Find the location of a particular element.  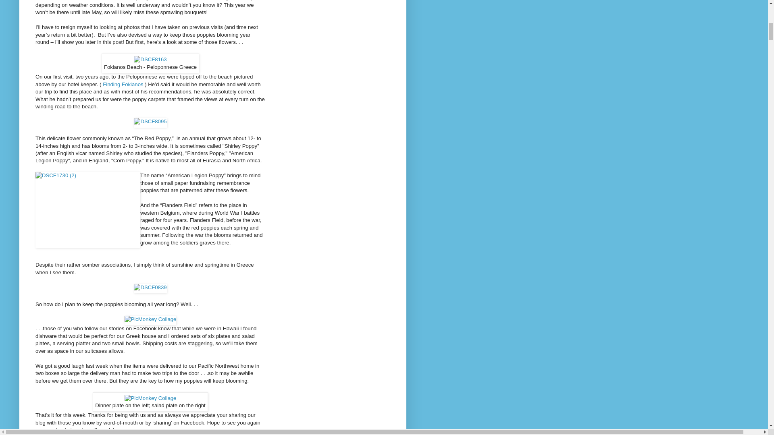

PicMonkey Collage is located at coordinates (150, 320).